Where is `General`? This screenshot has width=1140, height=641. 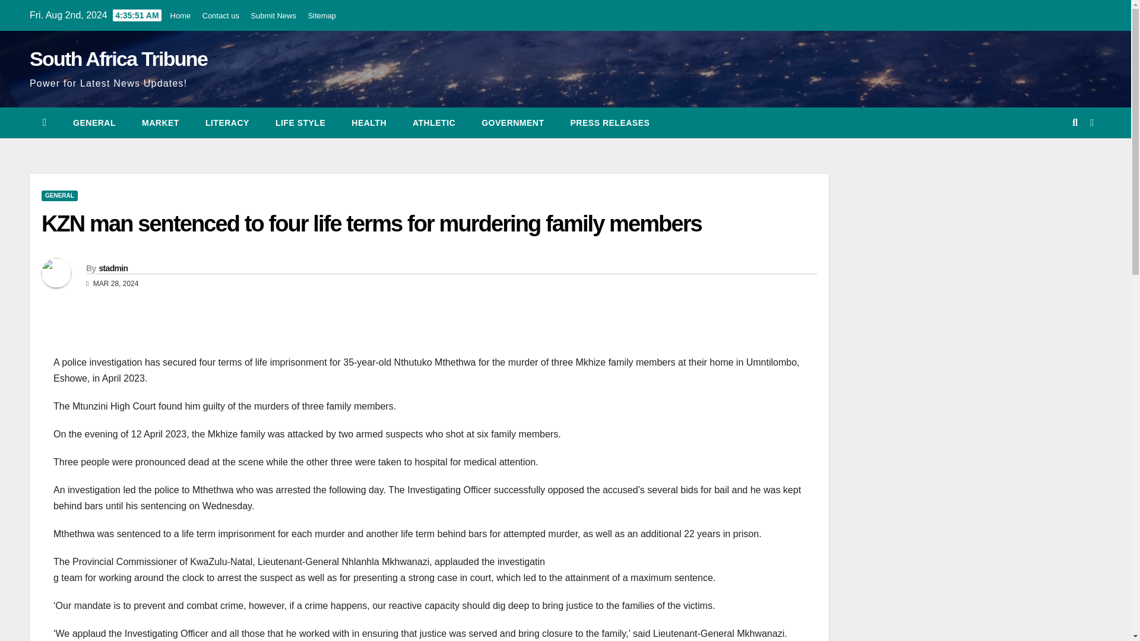 General is located at coordinates (94, 123).